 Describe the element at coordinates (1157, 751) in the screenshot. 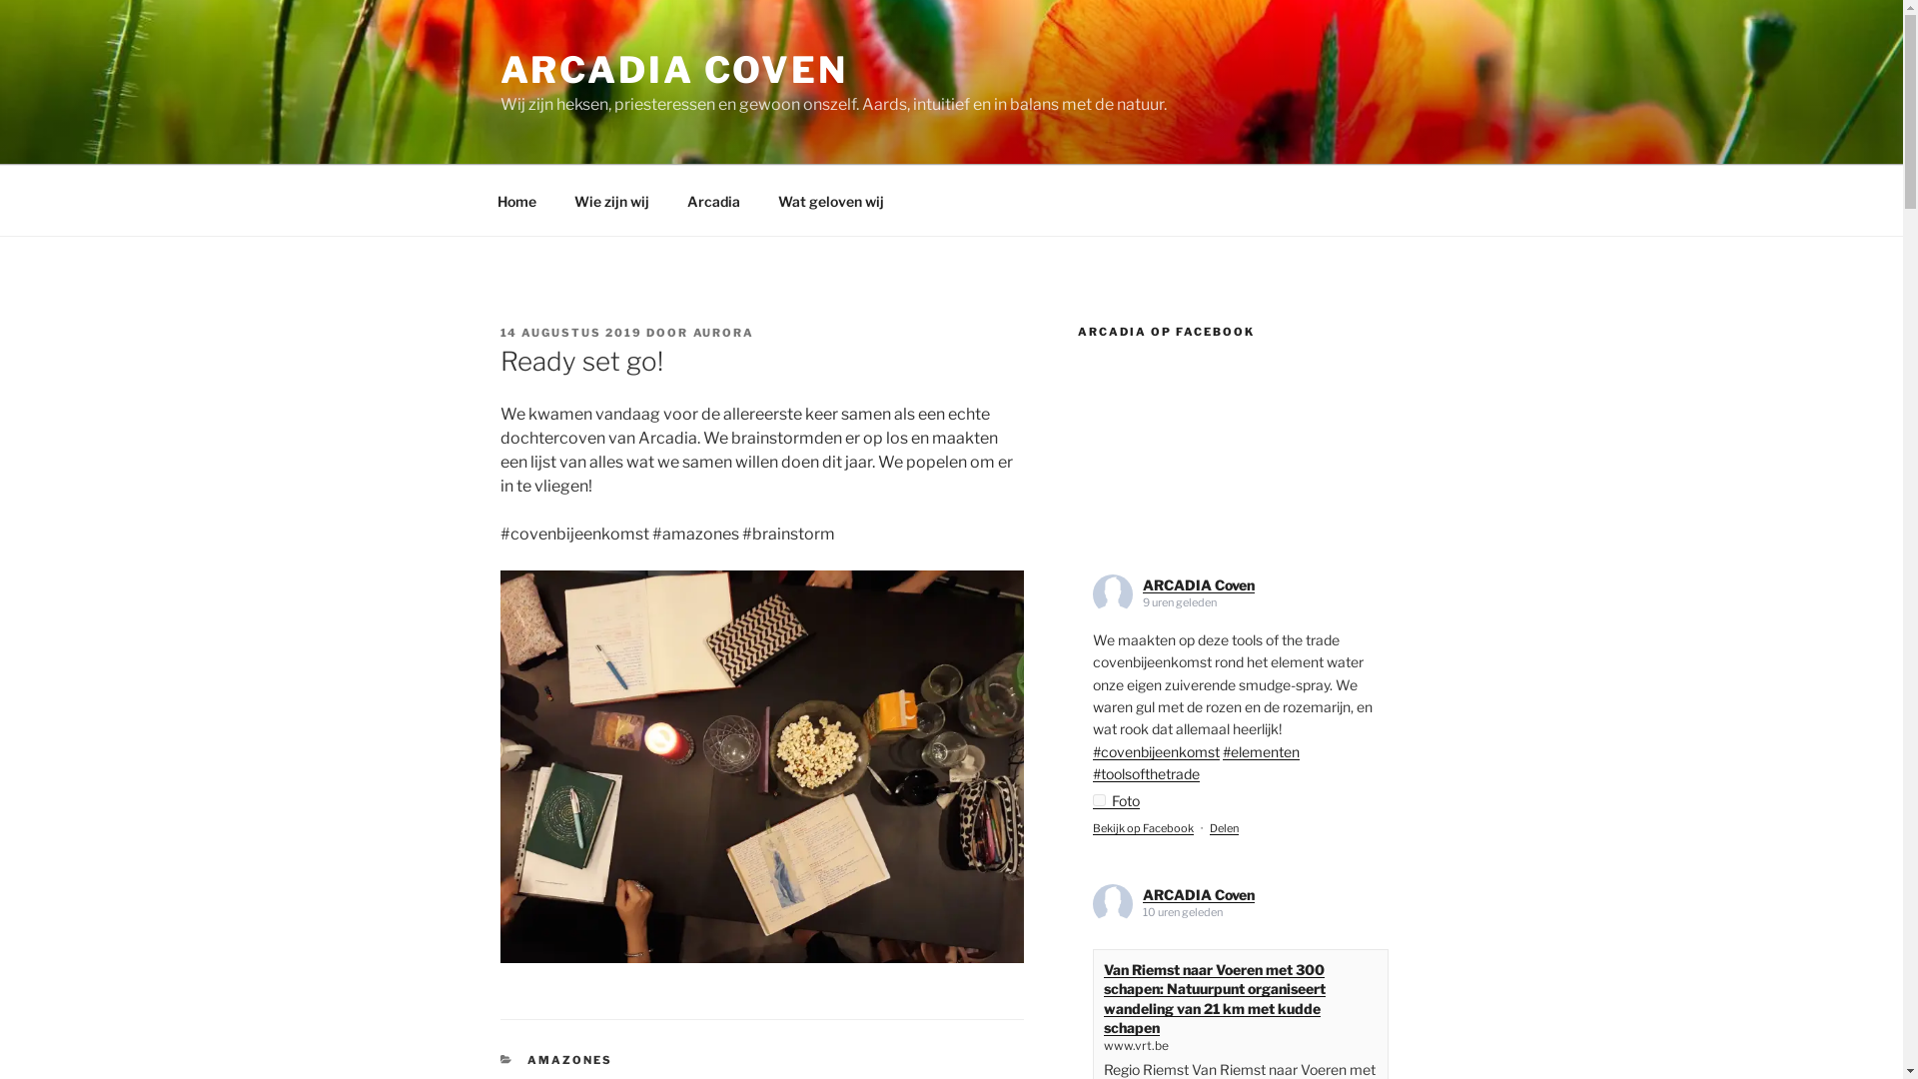

I see `#covenbijeenkomst` at that location.